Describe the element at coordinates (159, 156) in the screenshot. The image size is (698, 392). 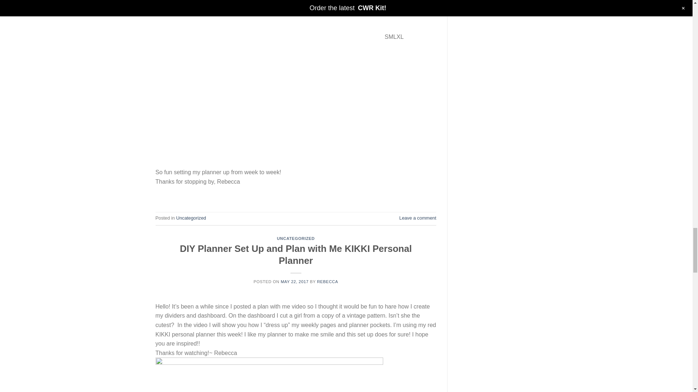
I see `Click and drag to move` at that location.